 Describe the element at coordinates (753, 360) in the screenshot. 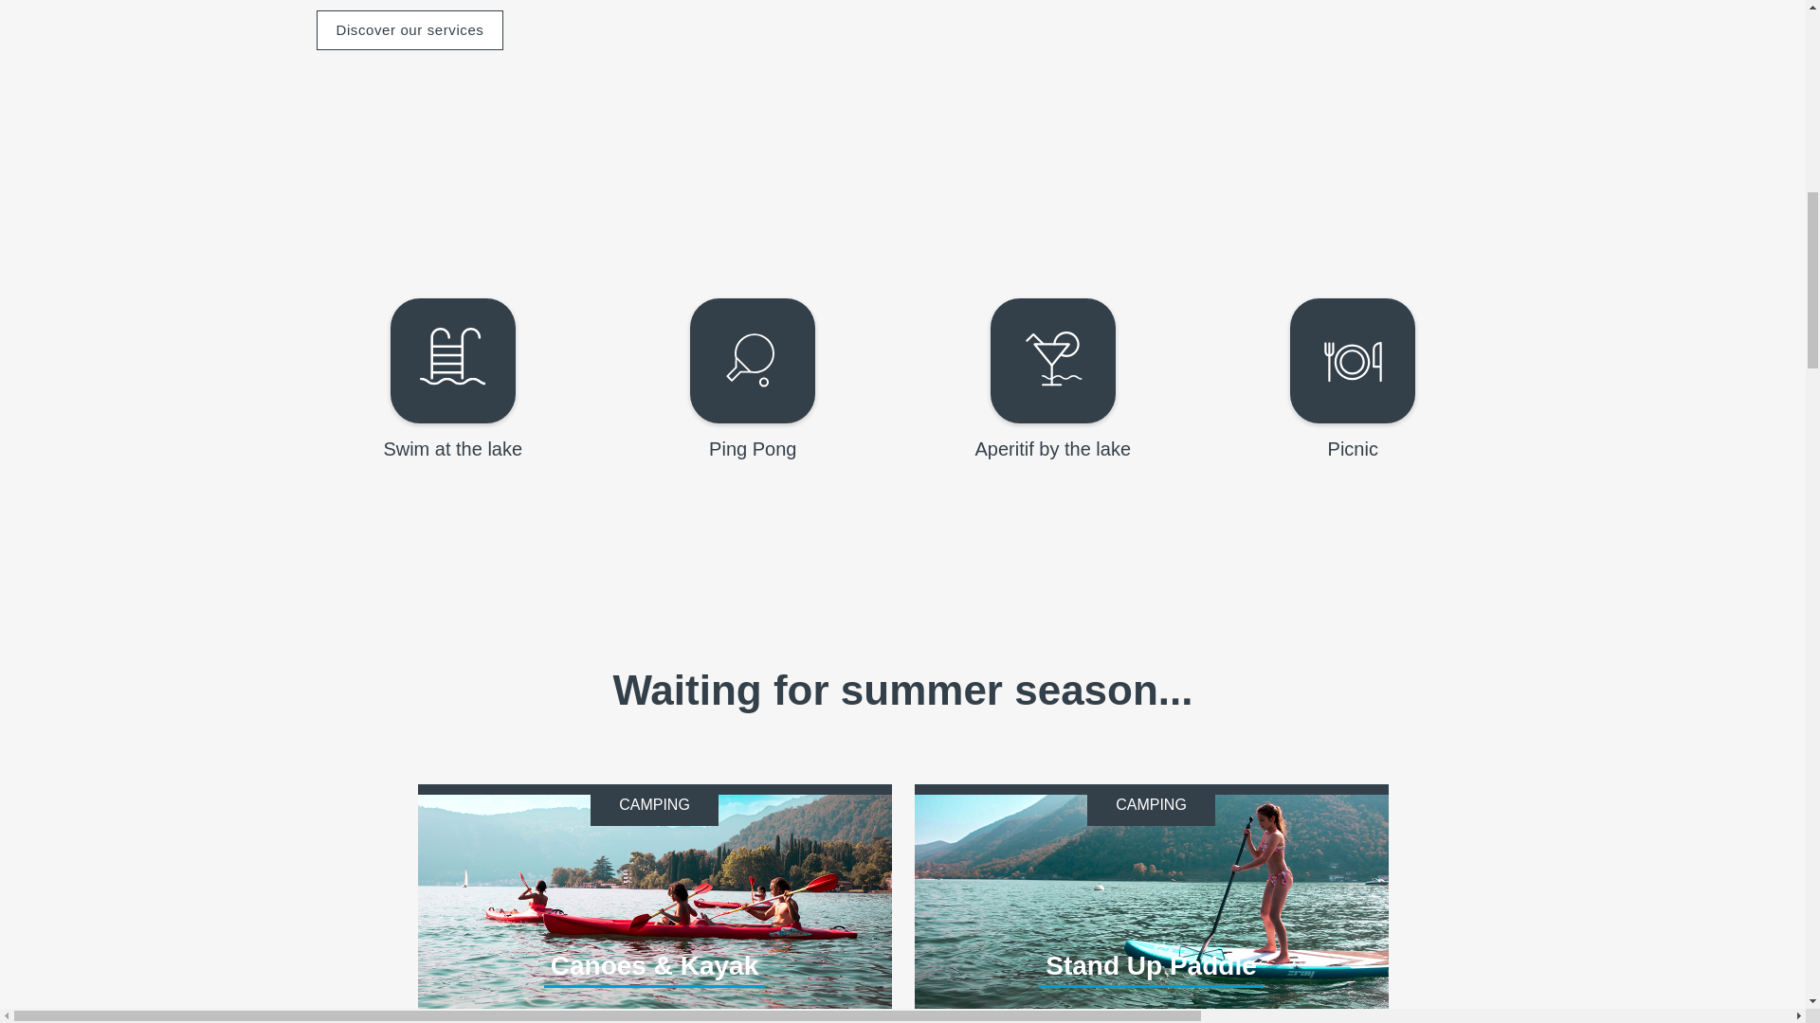

I see `Ping Pong` at that location.